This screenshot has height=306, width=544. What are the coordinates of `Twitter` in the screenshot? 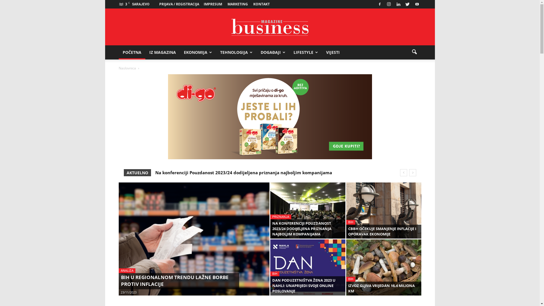 It's located at (408, 4).